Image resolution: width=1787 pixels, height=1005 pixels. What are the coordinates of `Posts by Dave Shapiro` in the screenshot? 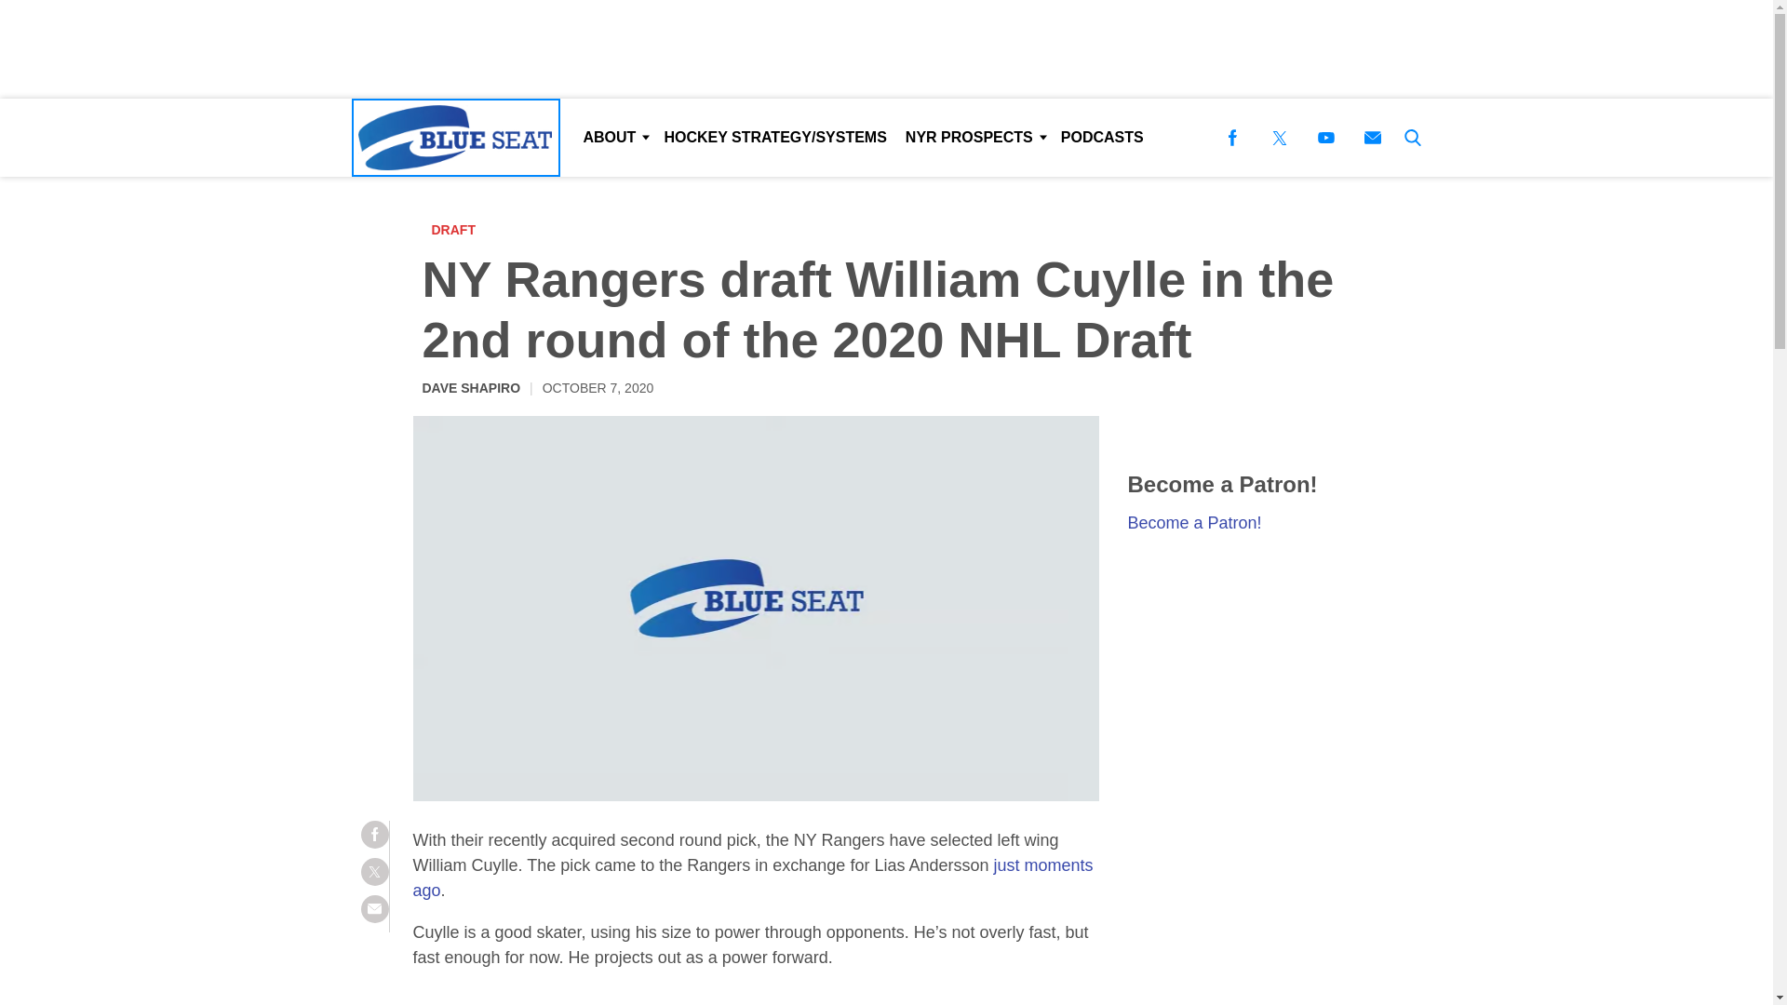 It's located at (471, 387).